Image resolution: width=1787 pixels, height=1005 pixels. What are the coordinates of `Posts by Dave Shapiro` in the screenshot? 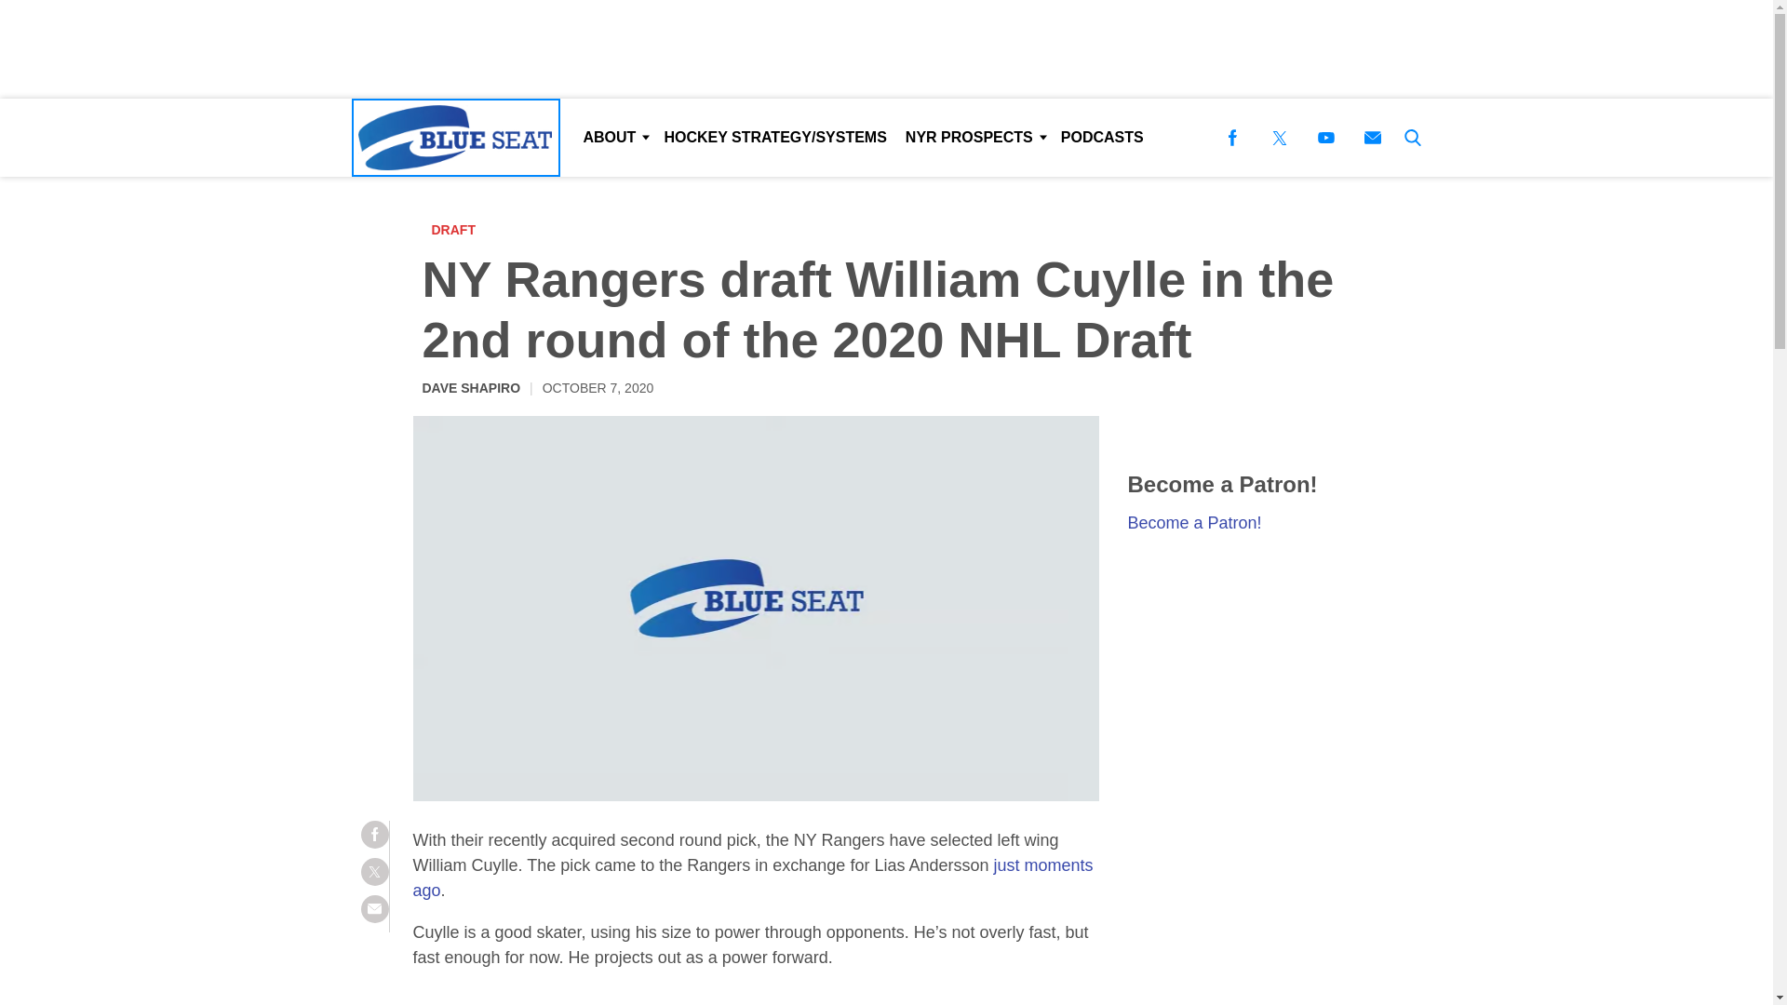 It's located at (471, 387).